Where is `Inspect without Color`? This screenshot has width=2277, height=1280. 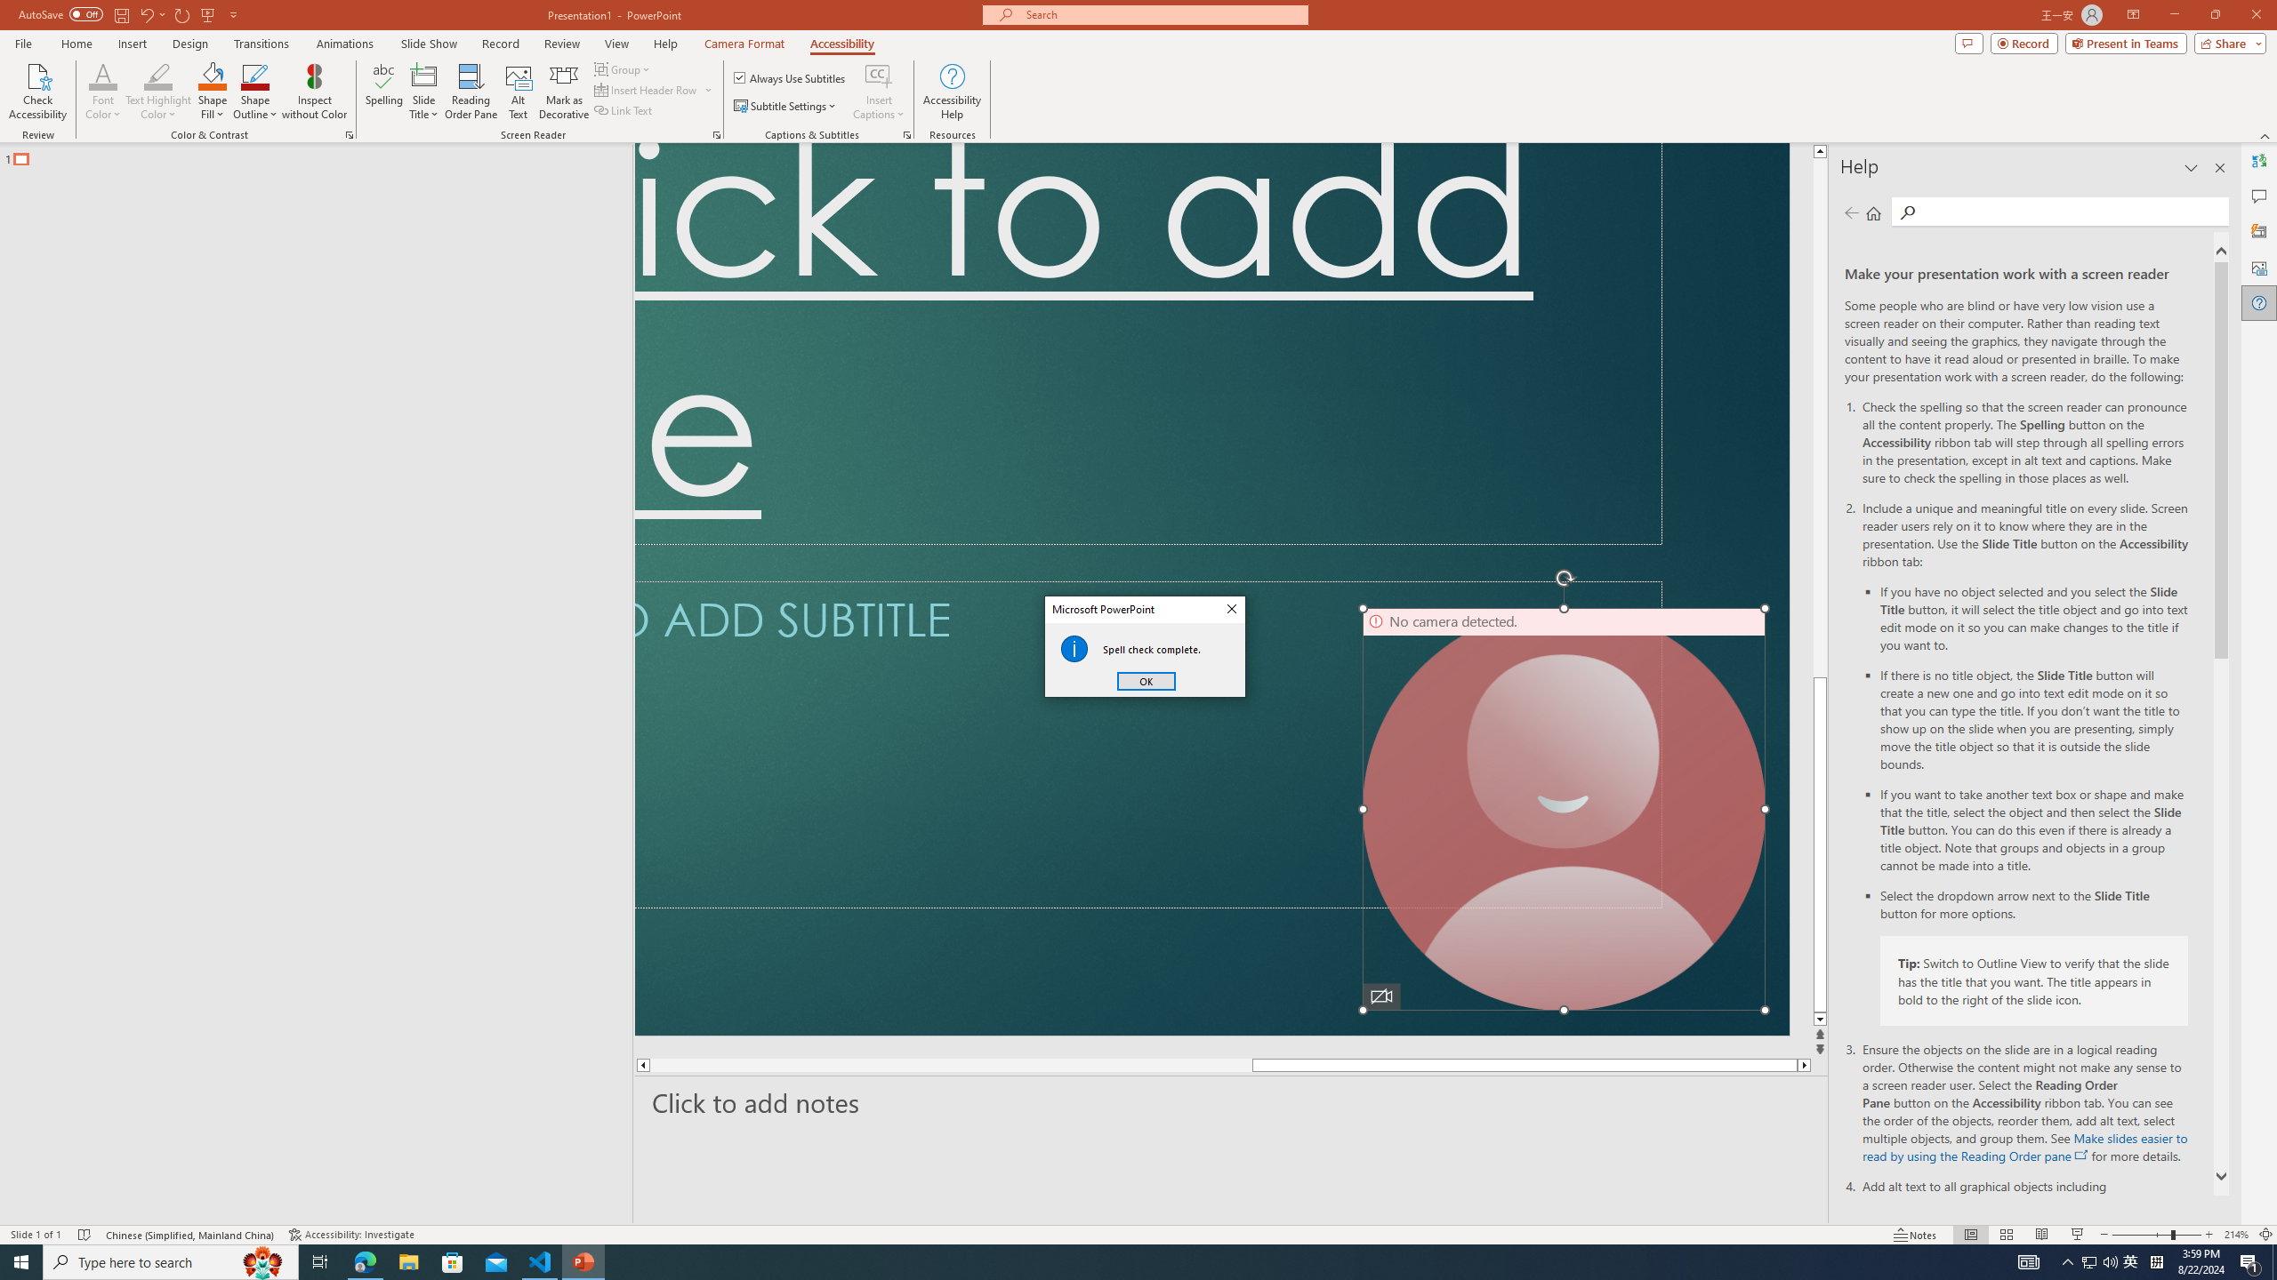
Inspect without Color is located at coordinates (315, 92).